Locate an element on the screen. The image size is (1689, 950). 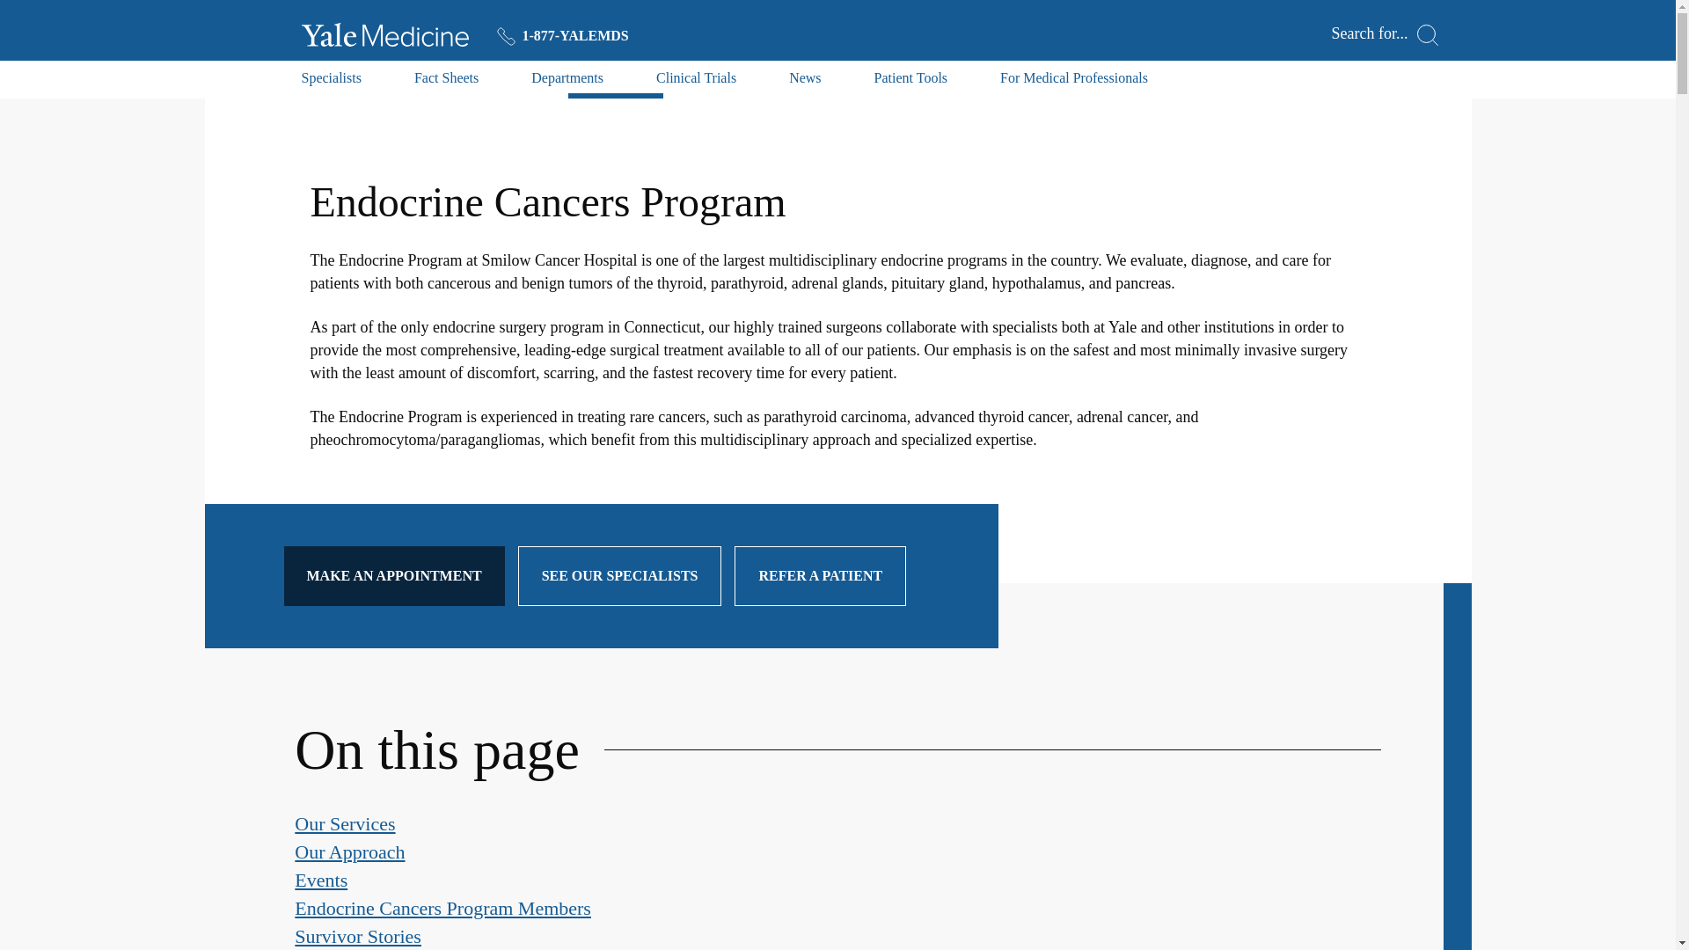
Search for is located at coordinates (1385, 35).